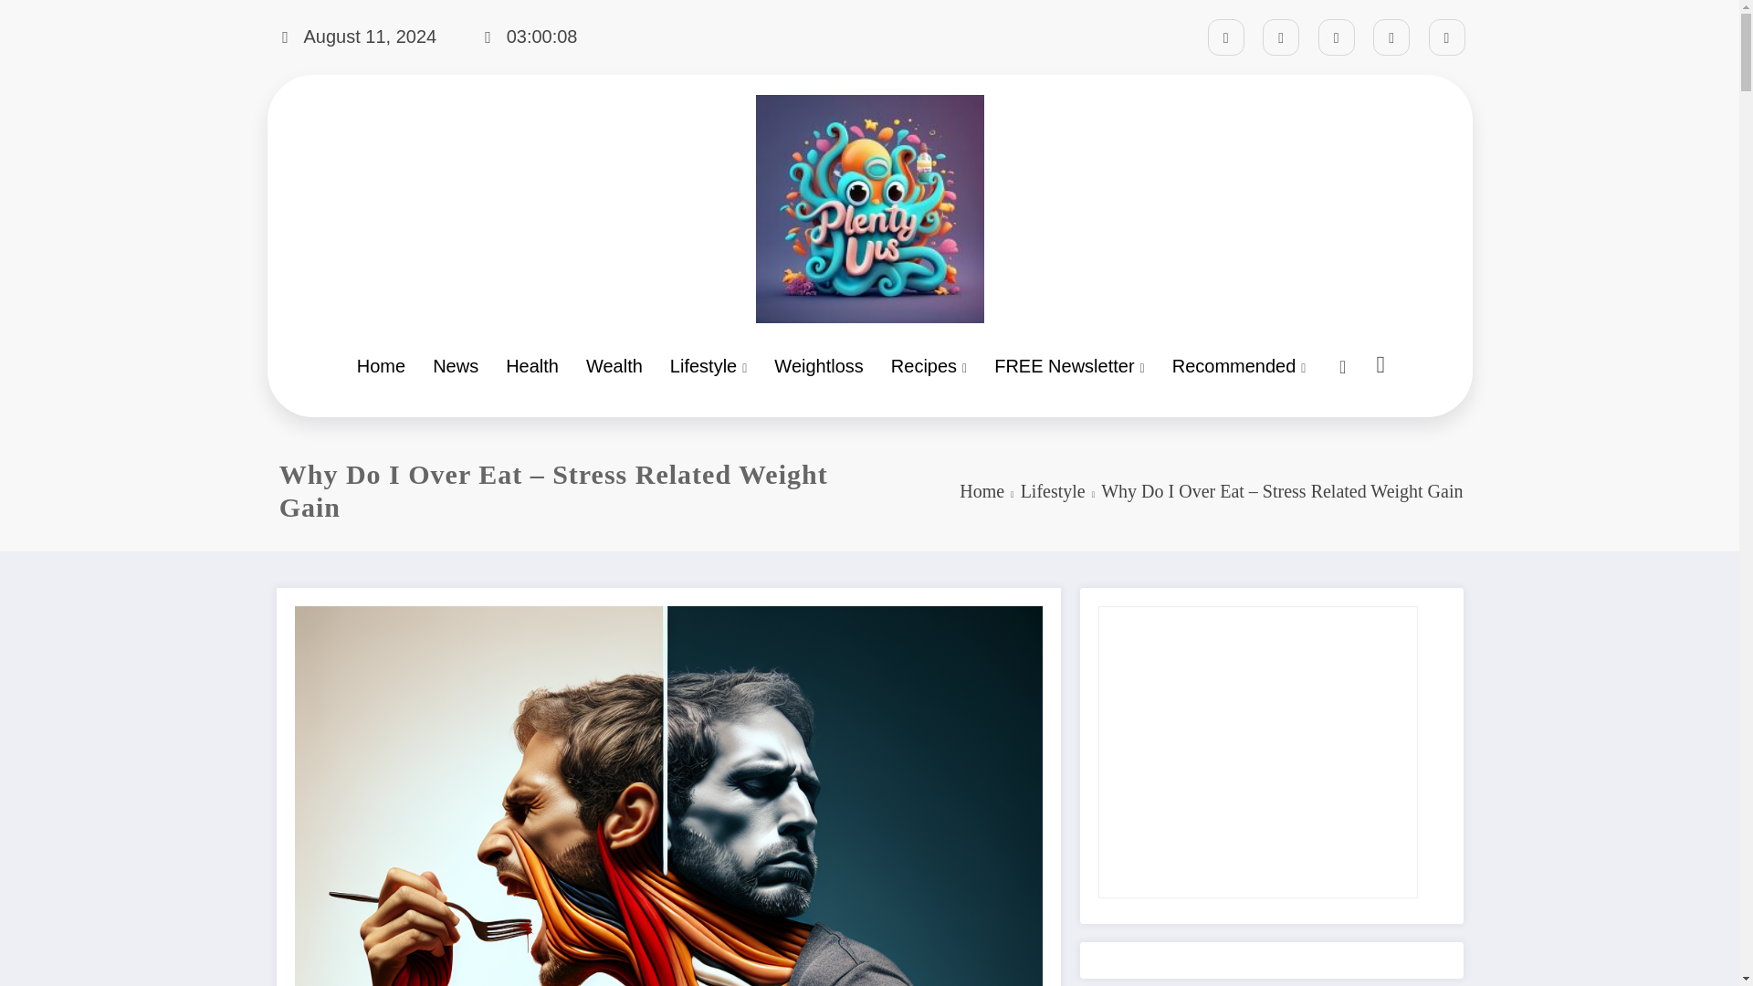 This screenshot has width=1753, height=986. I want to click on Wealth, so click(614, 366).